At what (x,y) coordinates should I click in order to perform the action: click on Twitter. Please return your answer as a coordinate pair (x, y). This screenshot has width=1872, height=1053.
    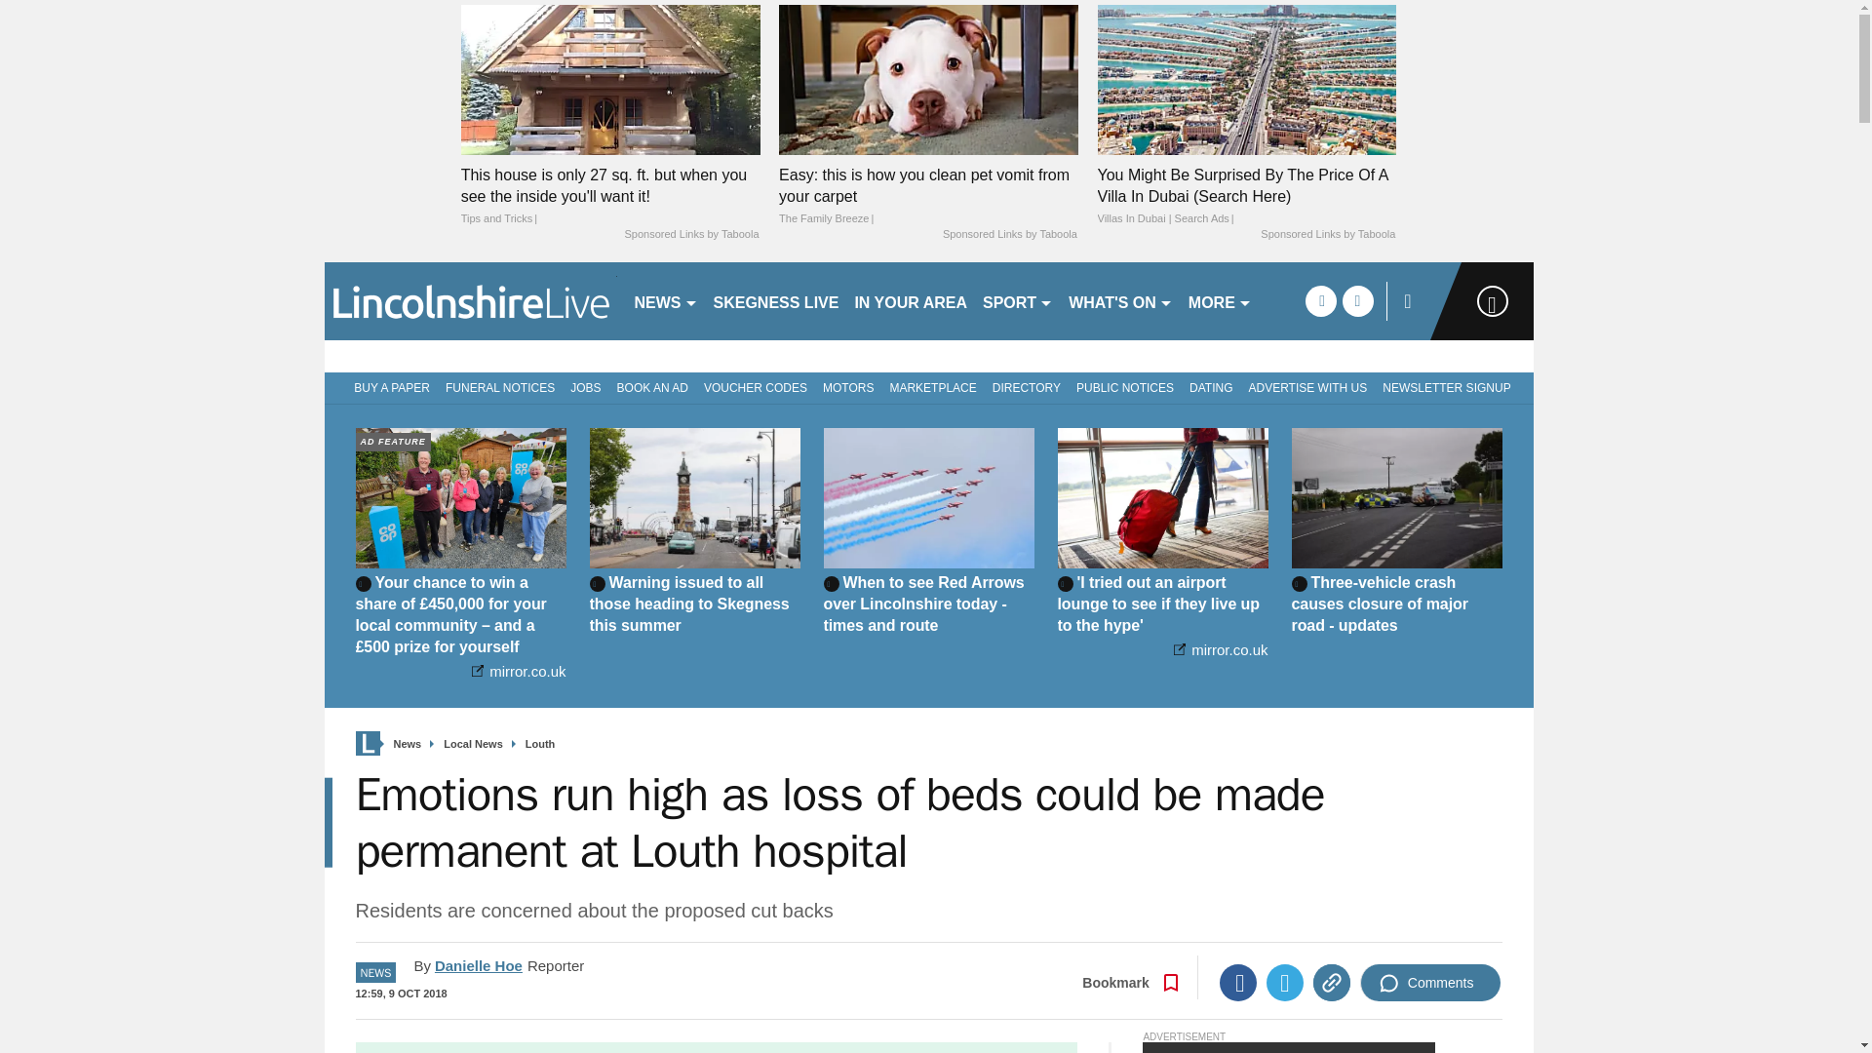
    Looking at the image, I should click on (1285, 983).